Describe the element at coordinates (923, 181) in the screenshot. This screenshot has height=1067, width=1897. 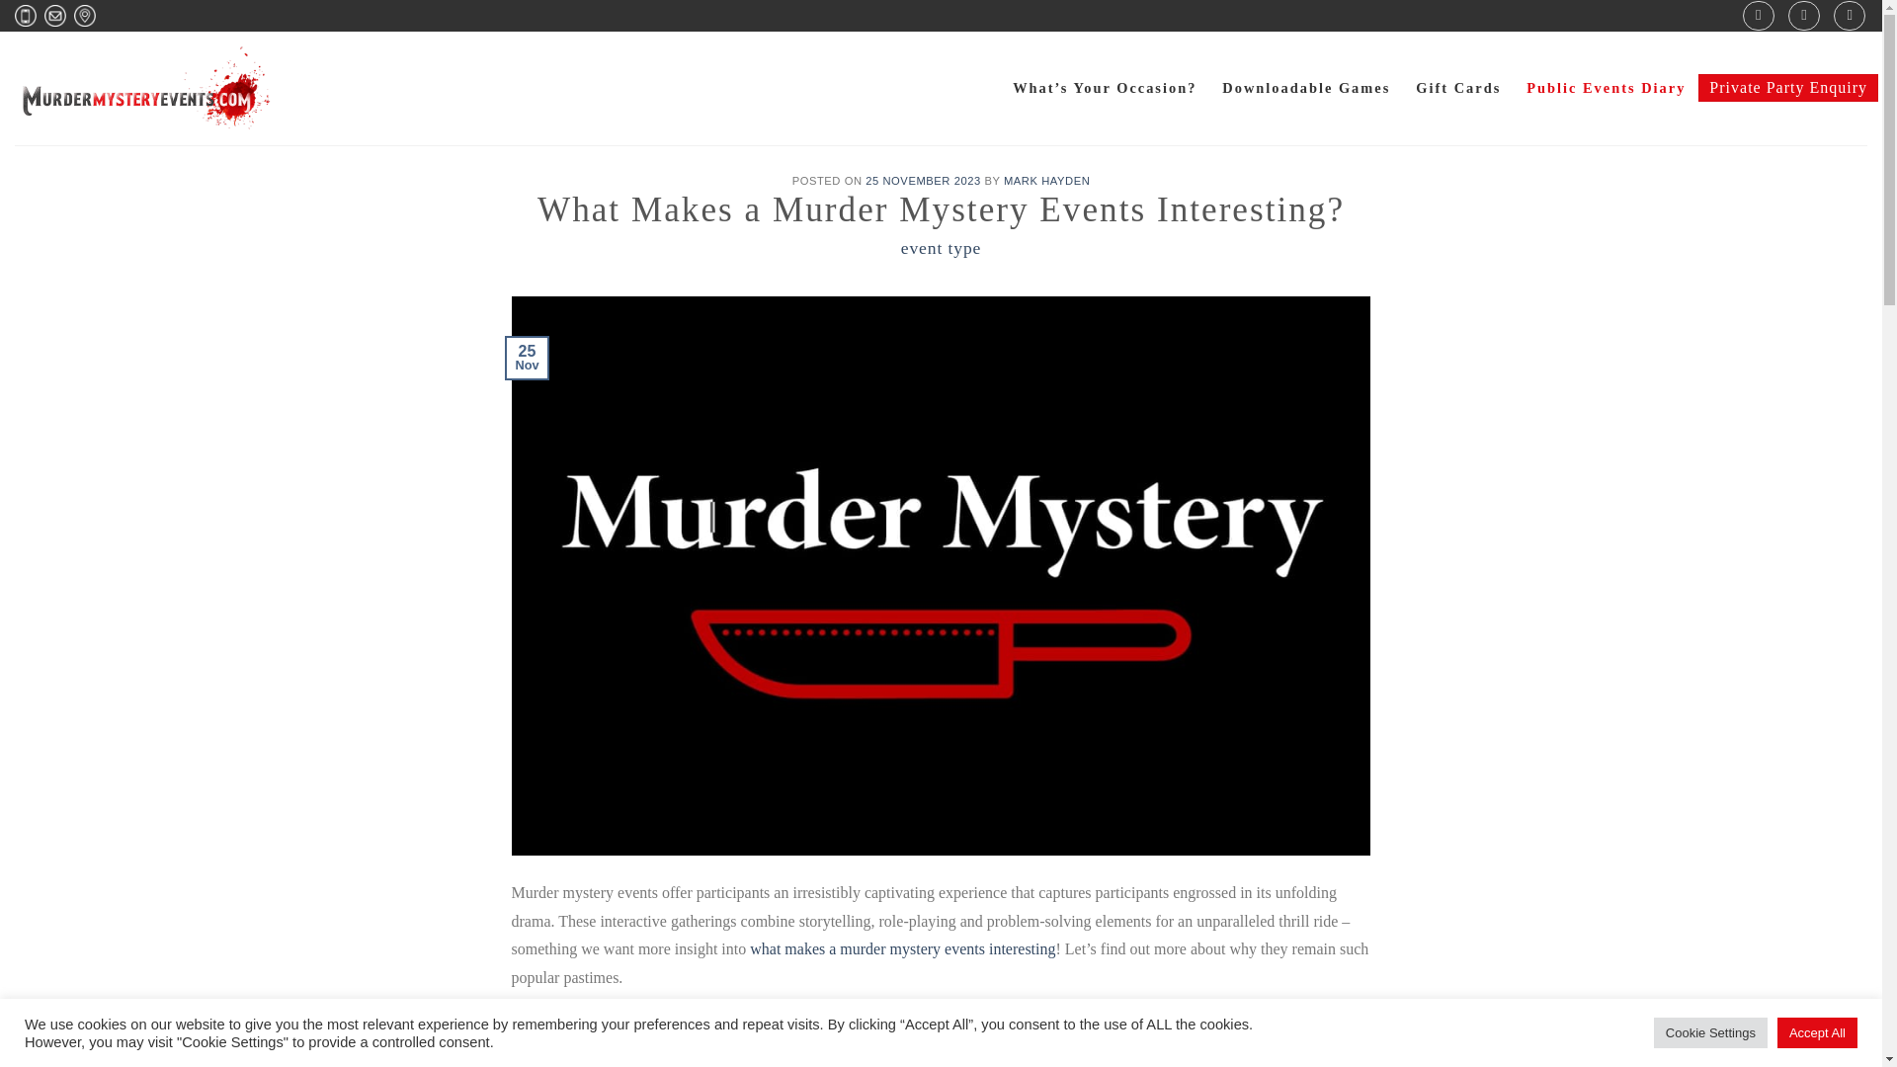
I see `25 NOVEMBER 2023` at that location.